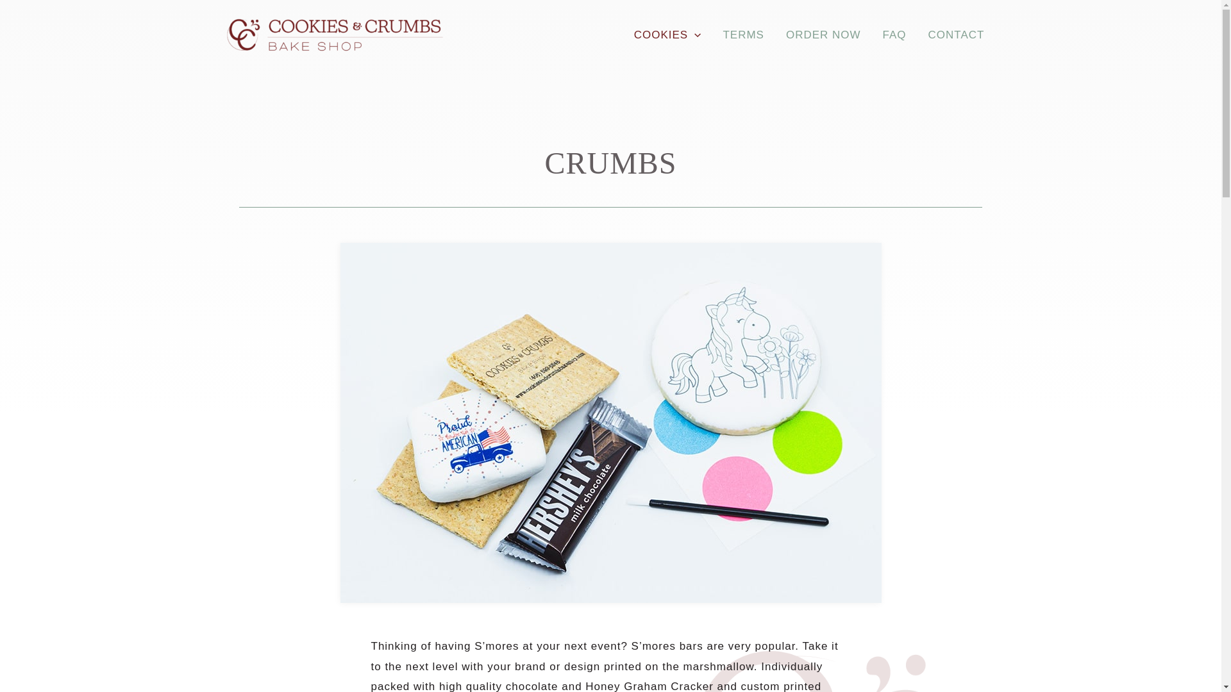  I want to click on COOKIES, so click(667, 35).